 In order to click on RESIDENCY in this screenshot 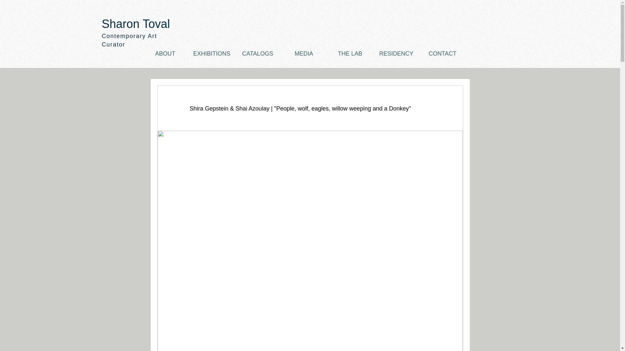, I will do `click(396, 54)`.